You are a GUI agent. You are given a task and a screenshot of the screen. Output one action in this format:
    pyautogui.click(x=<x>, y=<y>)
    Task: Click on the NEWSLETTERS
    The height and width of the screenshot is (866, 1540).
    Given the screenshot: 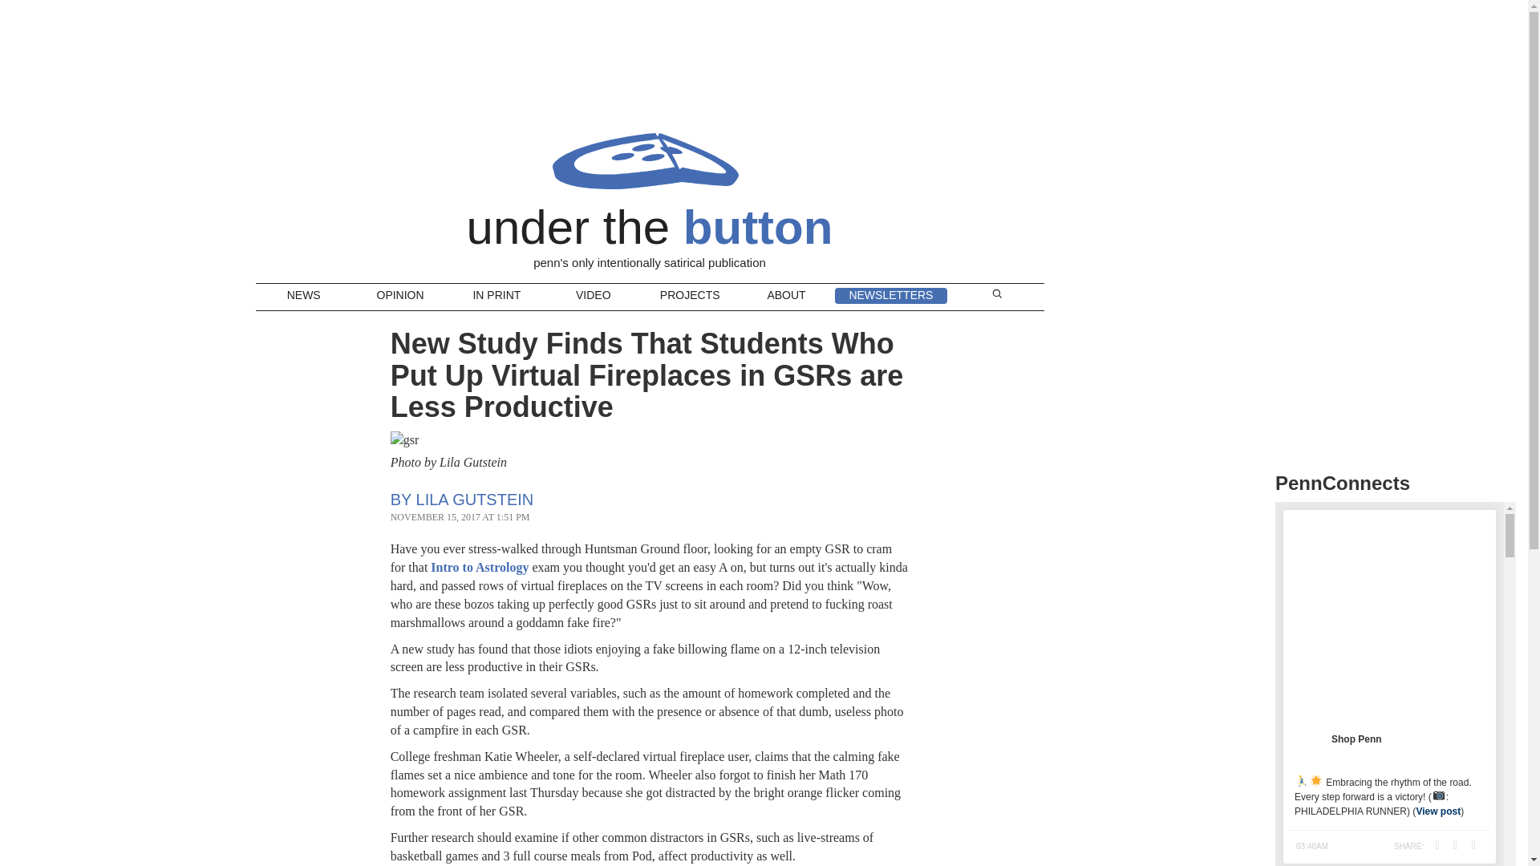 What is the action you would take?
    pyautogui.click(x=890, y=295)
    